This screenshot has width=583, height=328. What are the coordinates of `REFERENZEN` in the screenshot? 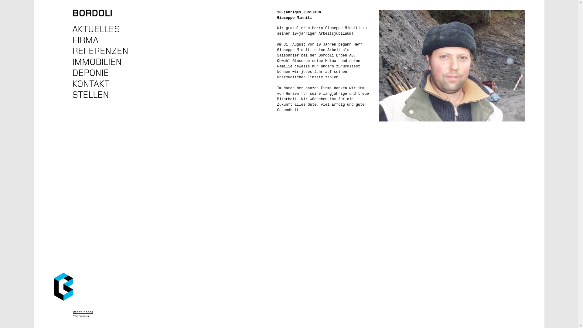 It's located at (104, 51).